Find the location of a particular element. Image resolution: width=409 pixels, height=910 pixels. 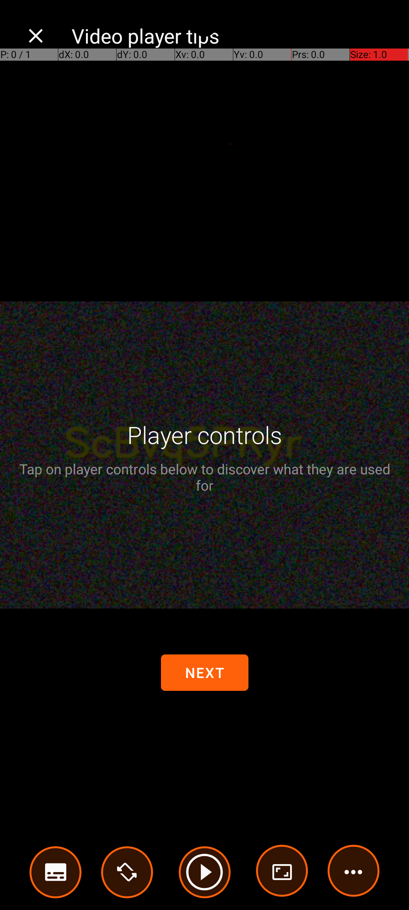

Video player. Tap to show controls. Tap the back button to hide them is located at coordinates (204, 455).